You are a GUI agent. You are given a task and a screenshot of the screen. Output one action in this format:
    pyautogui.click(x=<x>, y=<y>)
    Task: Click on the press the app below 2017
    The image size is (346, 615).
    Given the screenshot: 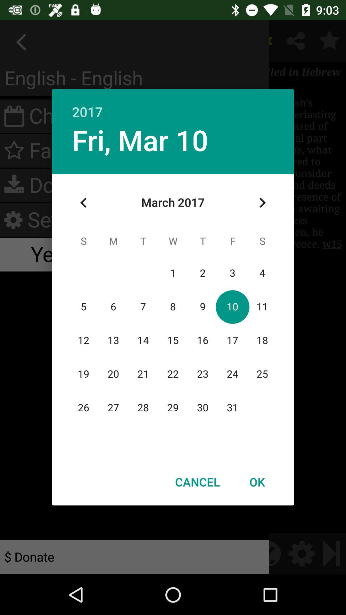 What is the action you would take?
    pyautogui.click(x=262, y=203)
    